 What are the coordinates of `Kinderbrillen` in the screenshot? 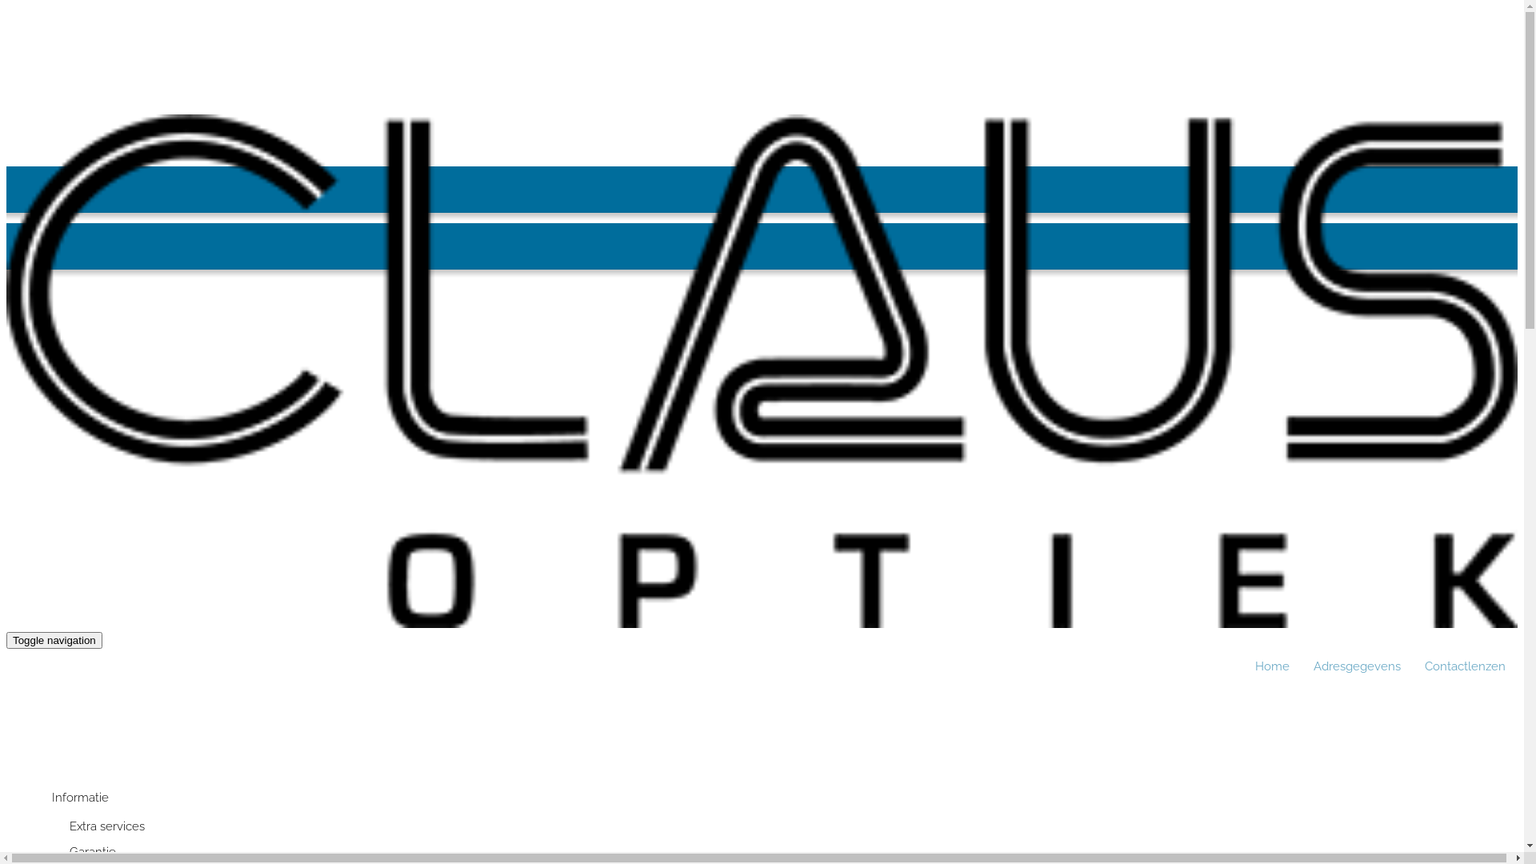 It's located at (87, 722).